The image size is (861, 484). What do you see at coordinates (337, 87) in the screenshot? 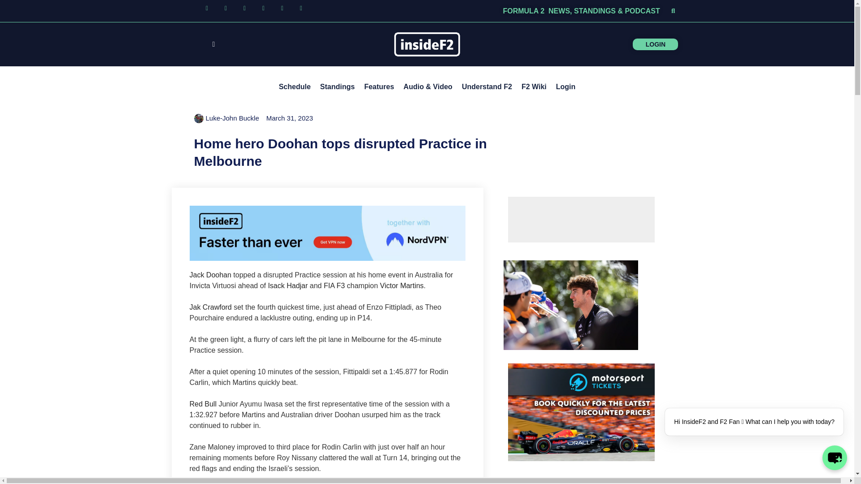
I see `Standings` at bounding box center [337, 87].